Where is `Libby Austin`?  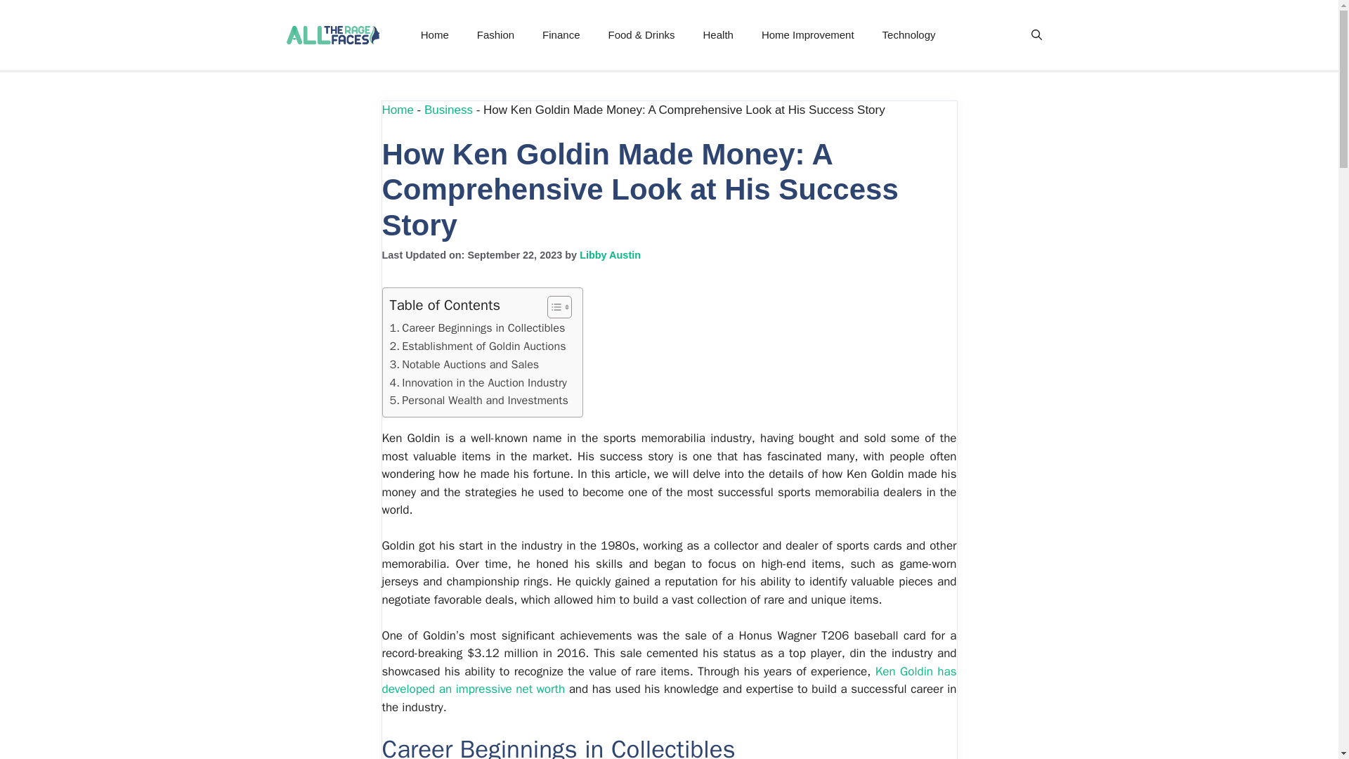
Libby Austin is located at coordinates (610, 255).